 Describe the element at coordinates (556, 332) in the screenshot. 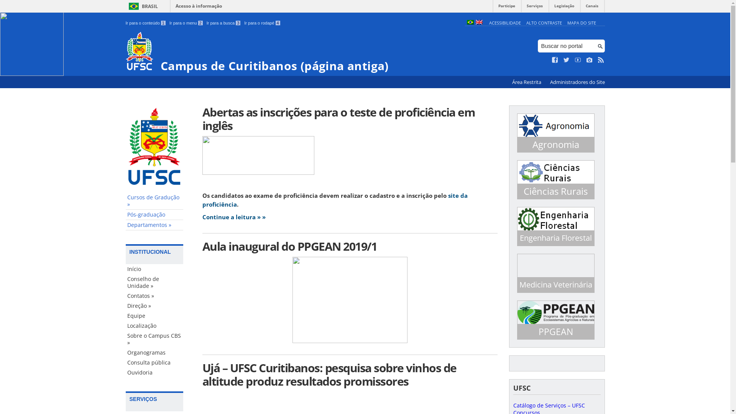

I see `PPGEAN` at that location.